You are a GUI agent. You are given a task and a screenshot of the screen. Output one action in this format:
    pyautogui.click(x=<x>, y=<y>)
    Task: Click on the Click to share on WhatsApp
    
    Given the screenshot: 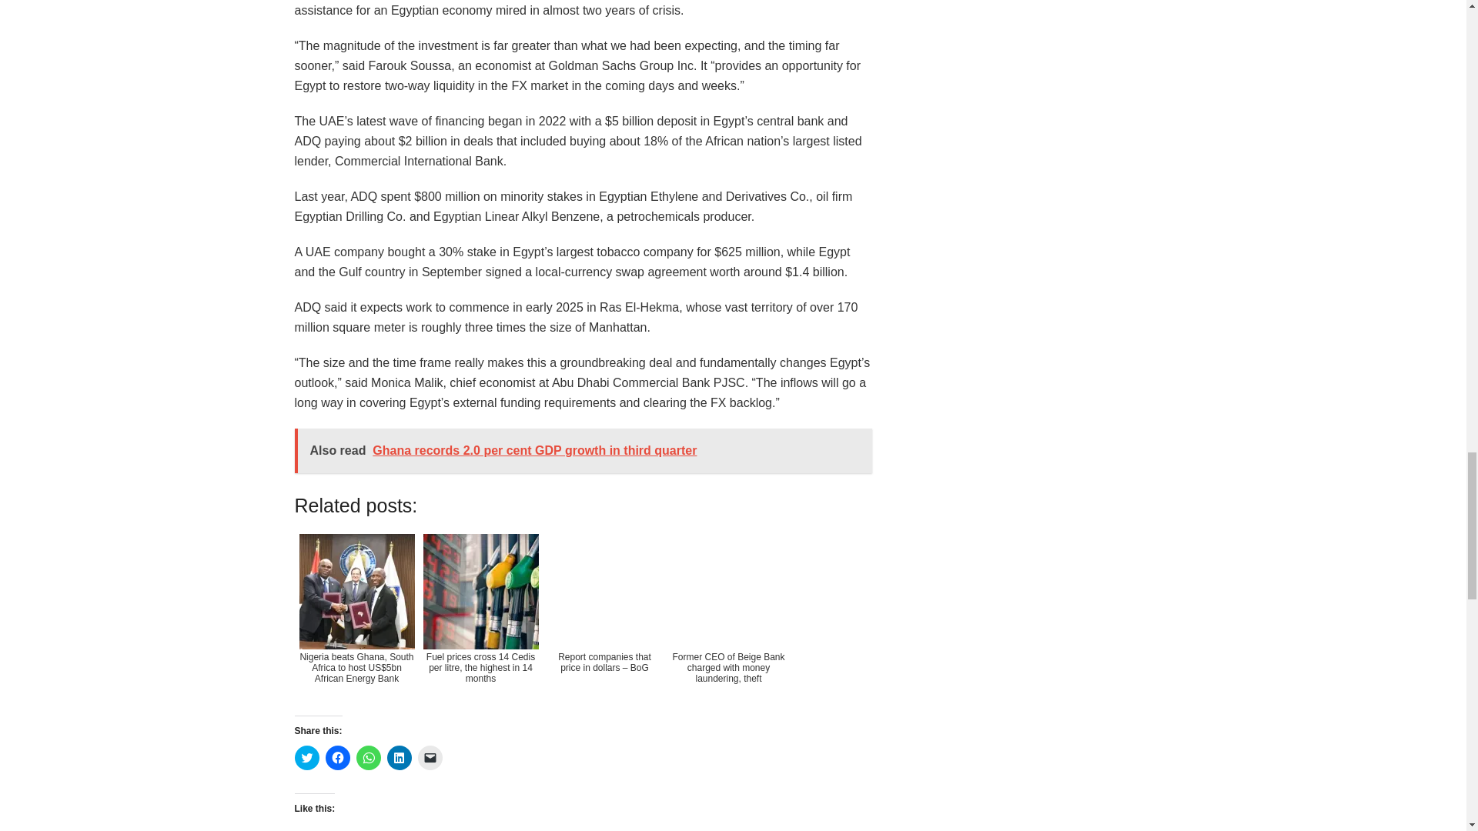 What is the action you would take?
    pyautogui.click(x=368, y=757)
    